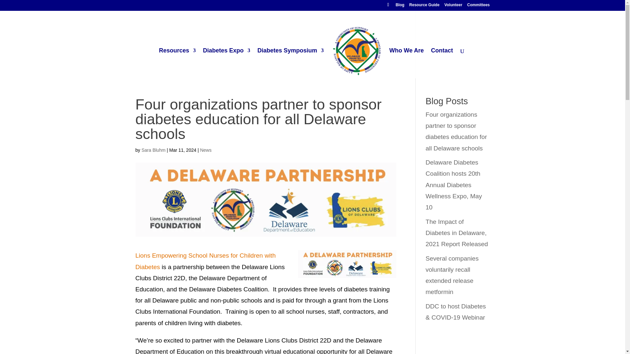 The width and height of the screenshot is (630, 354). What do you see at coordinates (177, 63) in the screenshot?
I see `Resources` at bounding box center [177, 63].